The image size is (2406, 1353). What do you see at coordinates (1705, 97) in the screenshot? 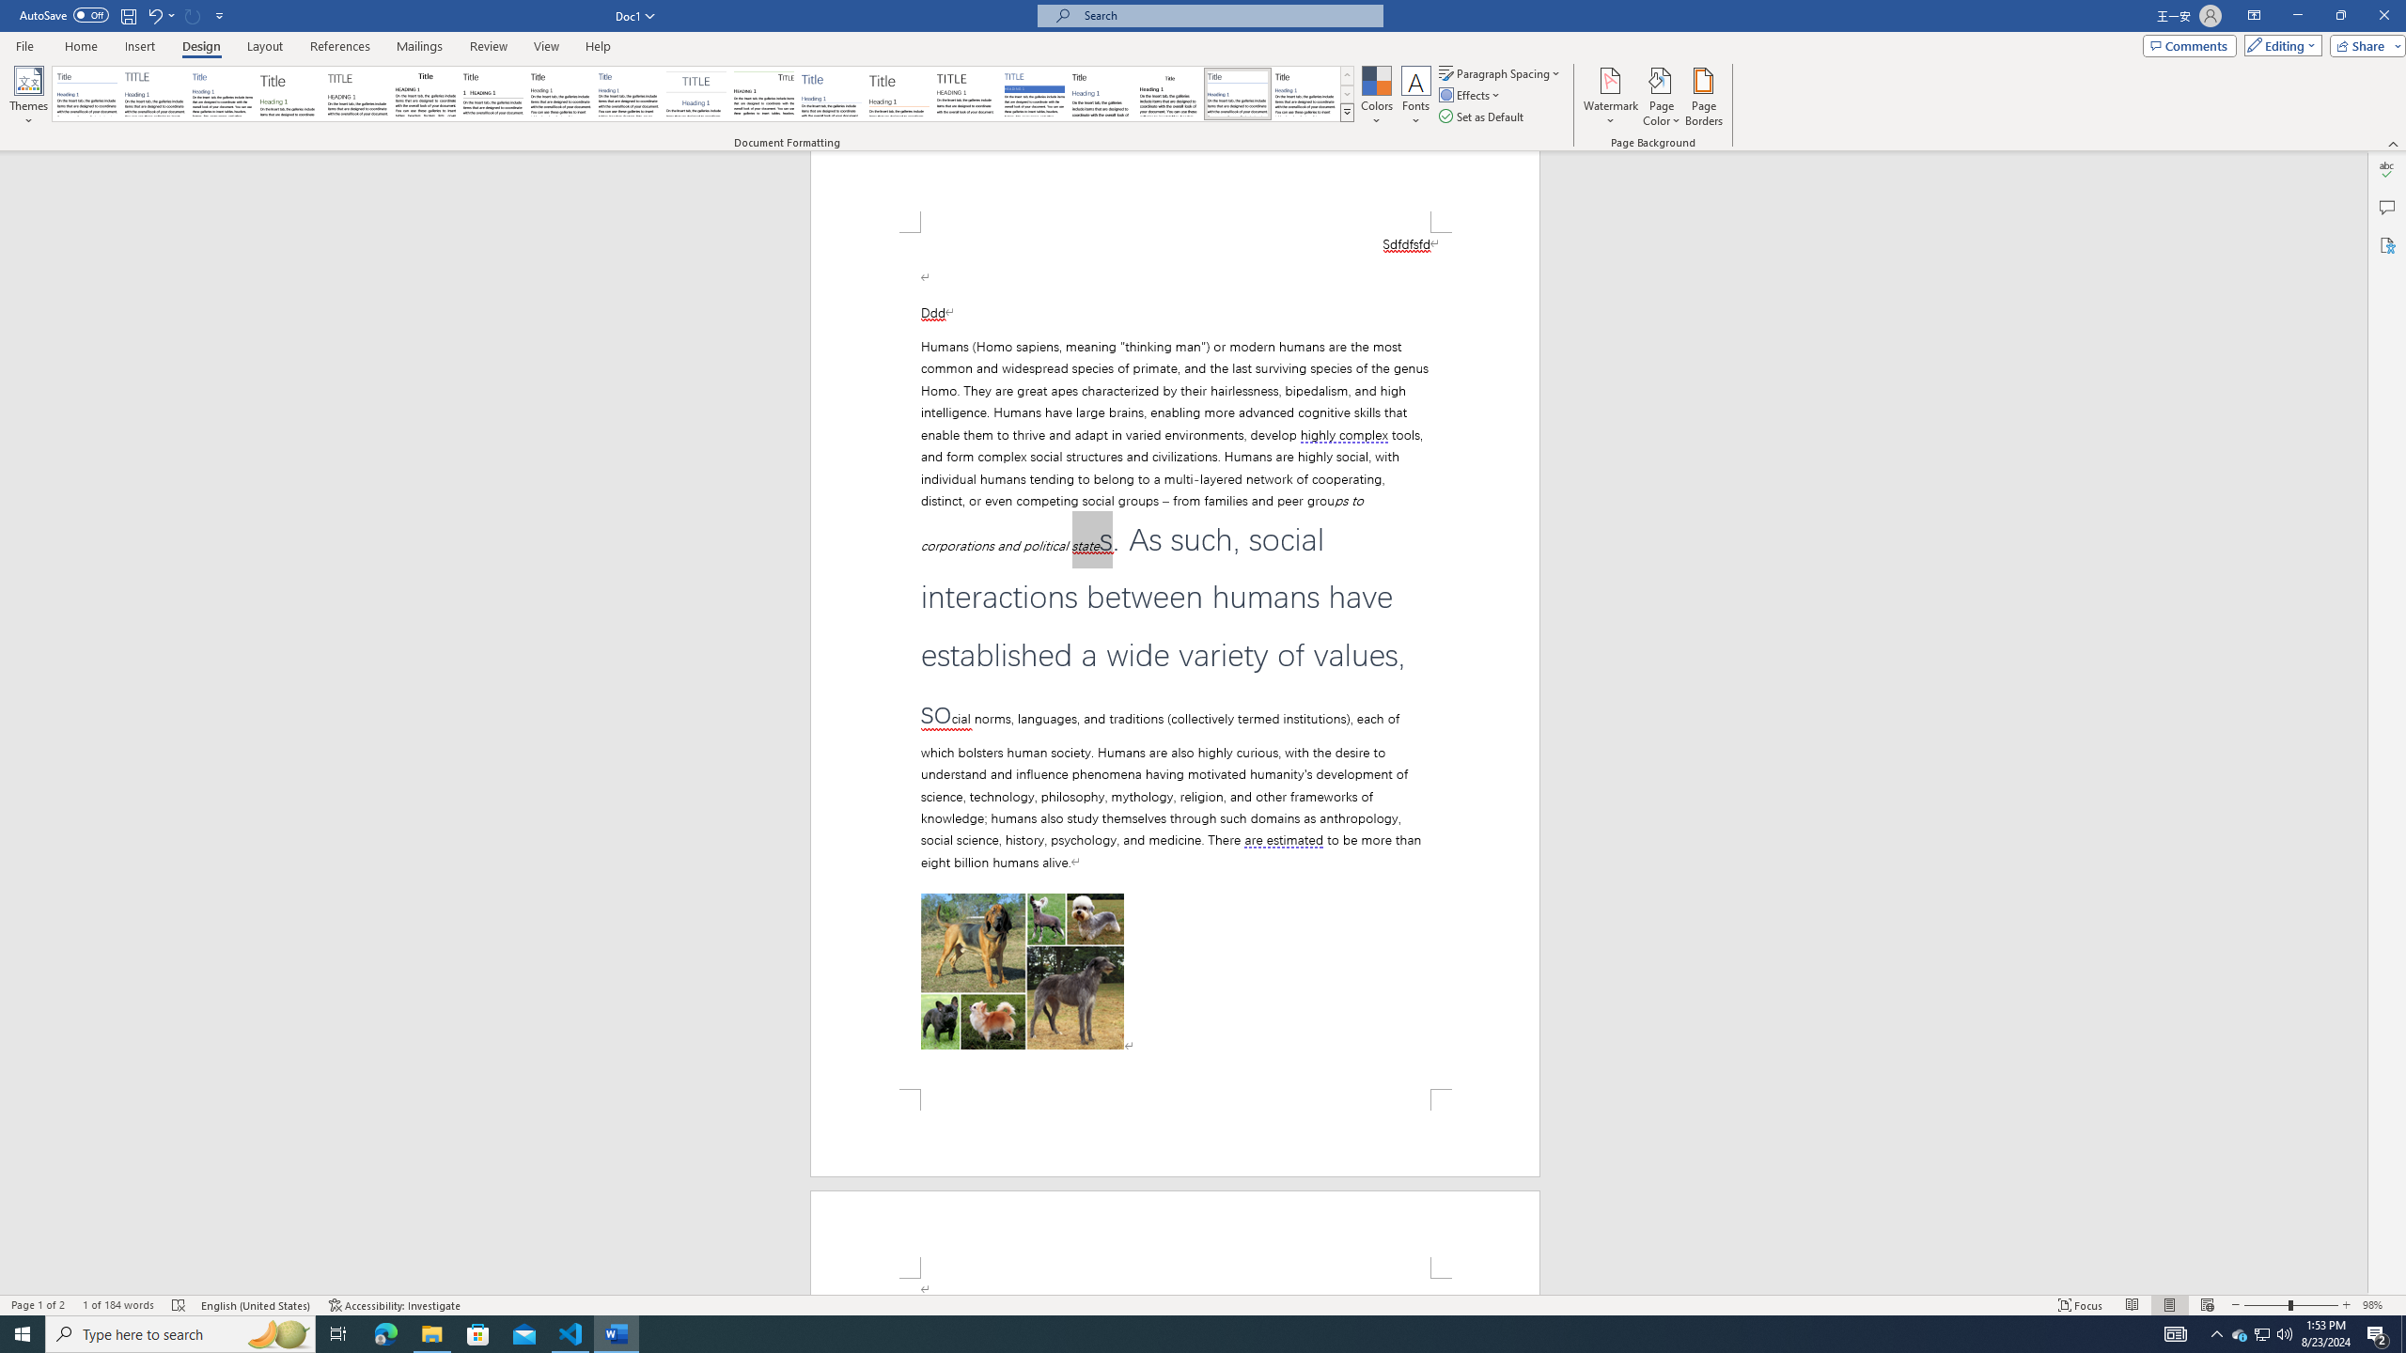
I see `Page Borders...` at bounding box center [1705, 97].